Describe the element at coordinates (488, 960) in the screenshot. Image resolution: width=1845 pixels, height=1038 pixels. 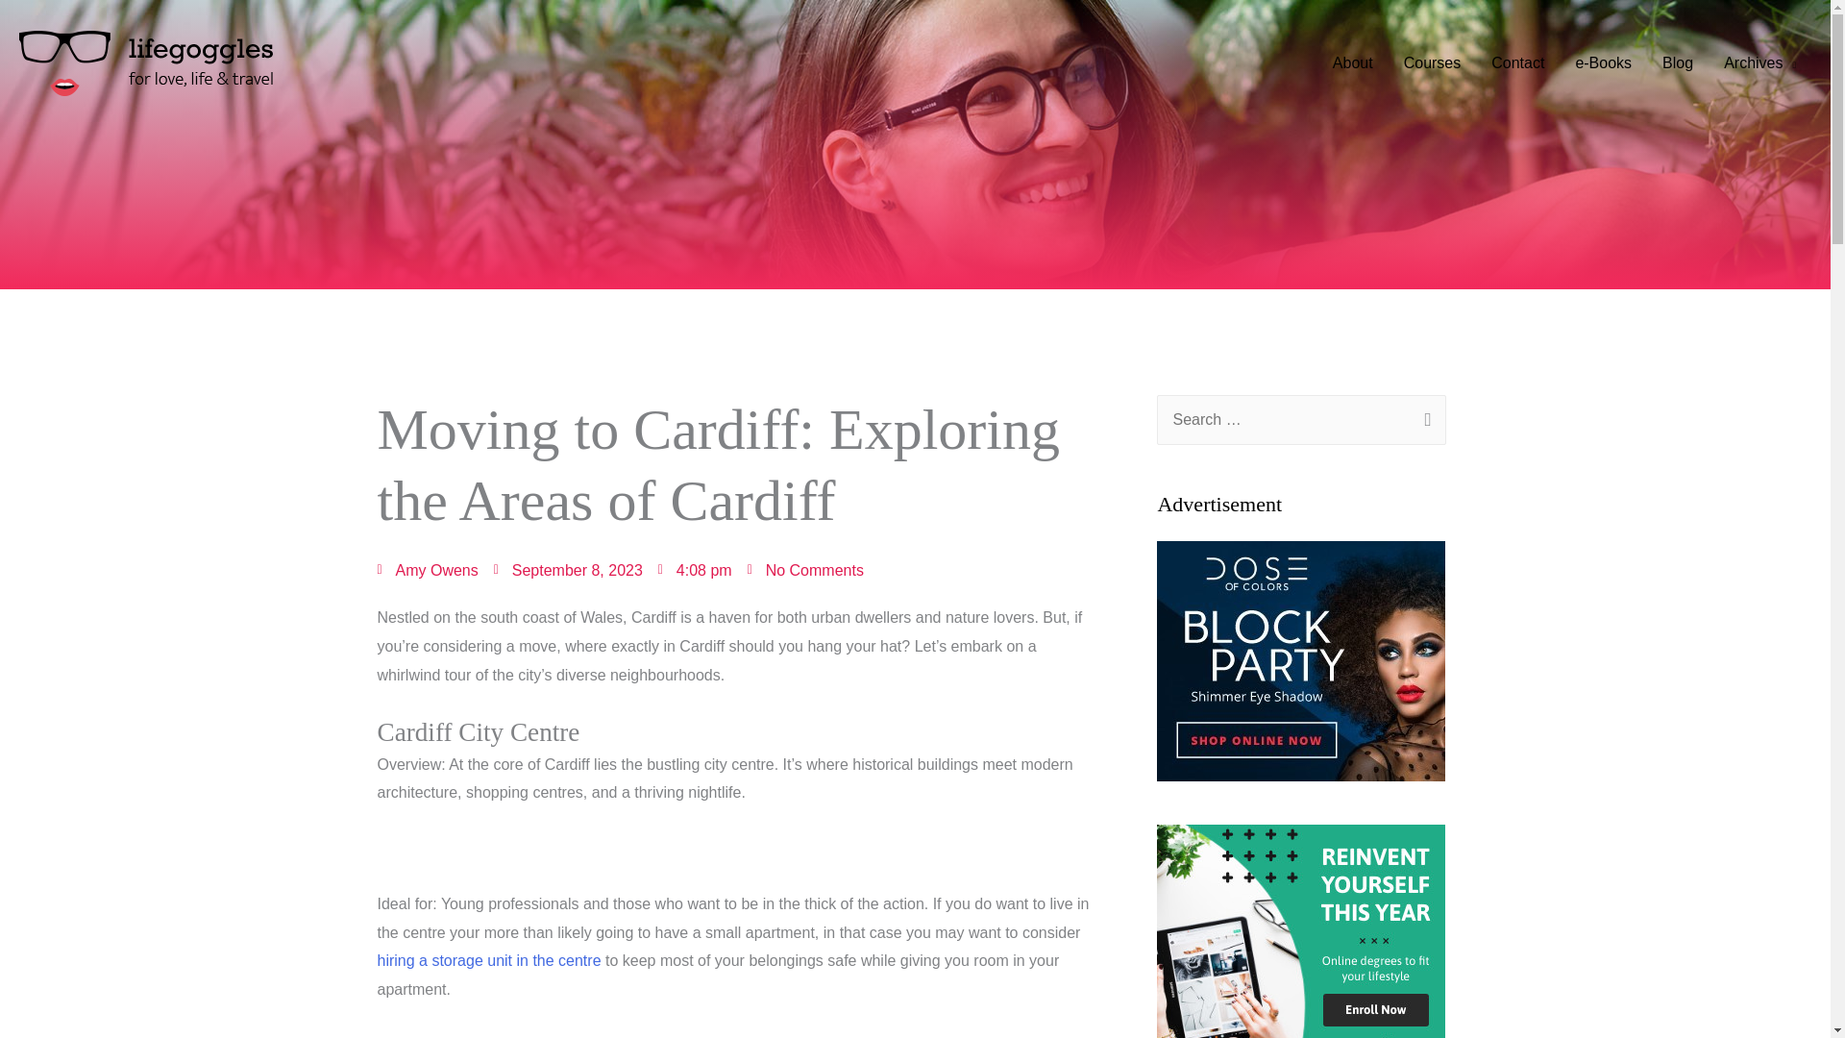
I see `hiring a storage unit in the centre` at that location.